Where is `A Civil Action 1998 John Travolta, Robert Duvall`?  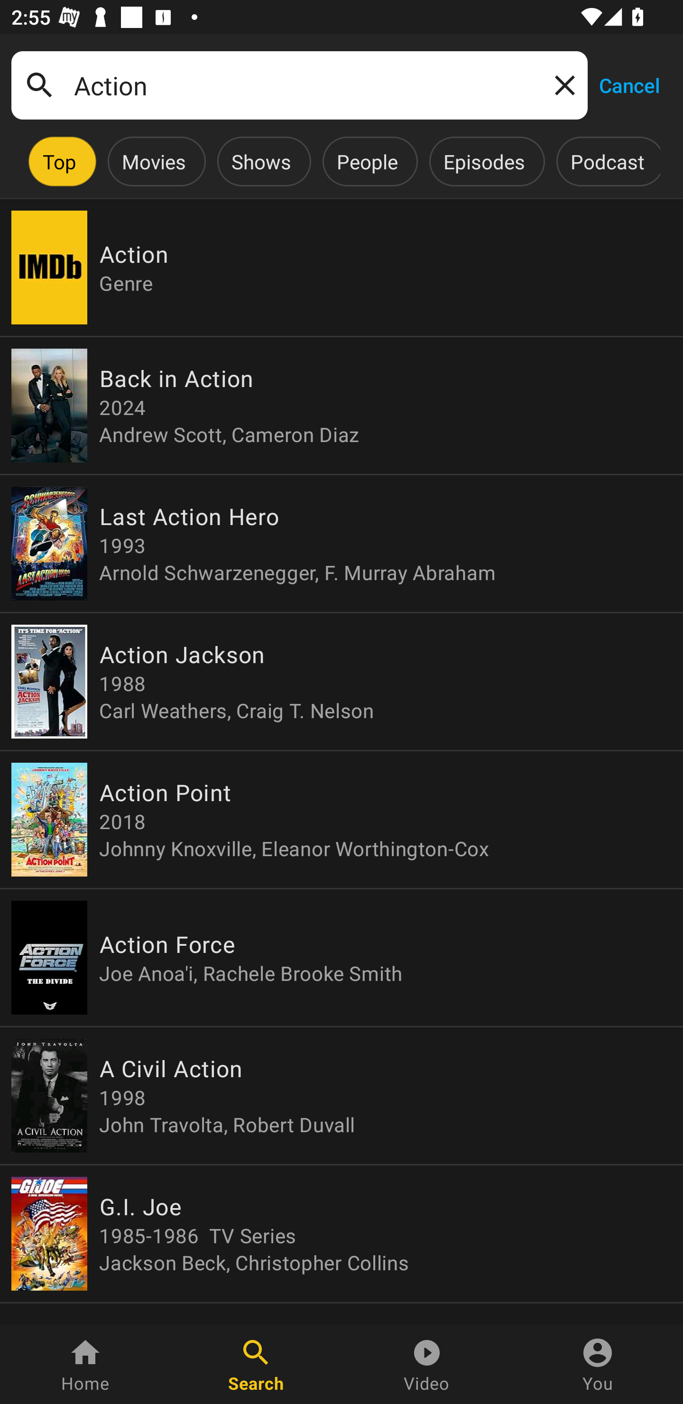 A Civil Action 1998 John Travolta, Robert Duvall is located at coordinates (341, 1096).